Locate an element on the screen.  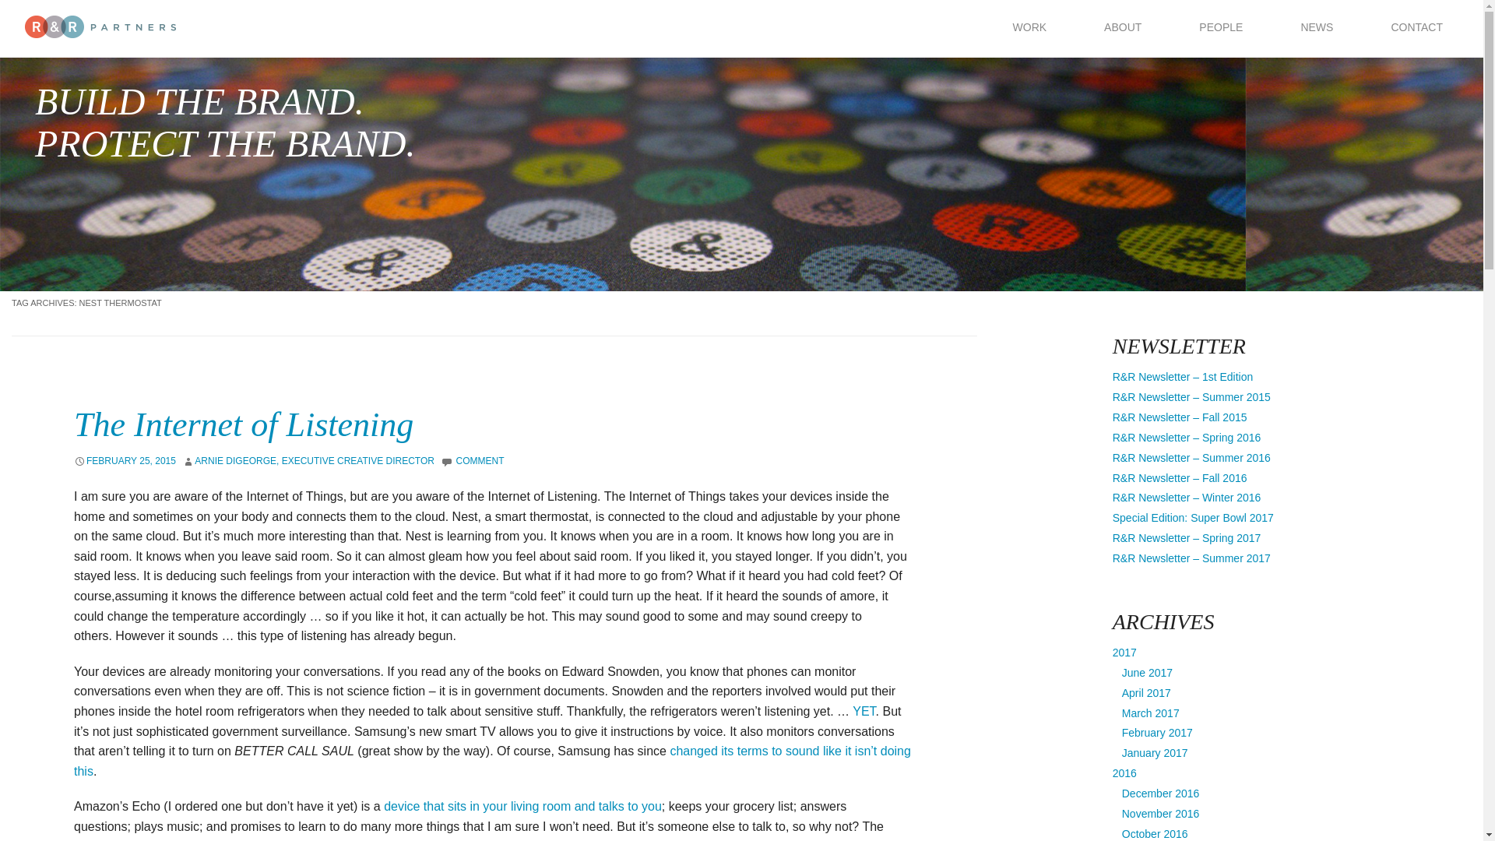
CONTACT is located at coordinates (1417, 26).